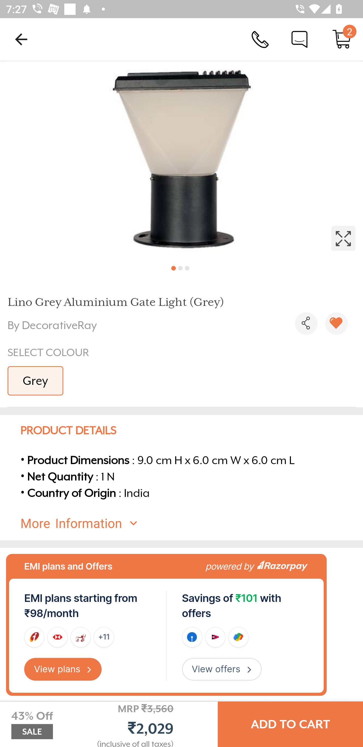  What do you see at coordinates (260, 39) in the screenshot?
I see `Call Us` at bounding box center [260, 39].